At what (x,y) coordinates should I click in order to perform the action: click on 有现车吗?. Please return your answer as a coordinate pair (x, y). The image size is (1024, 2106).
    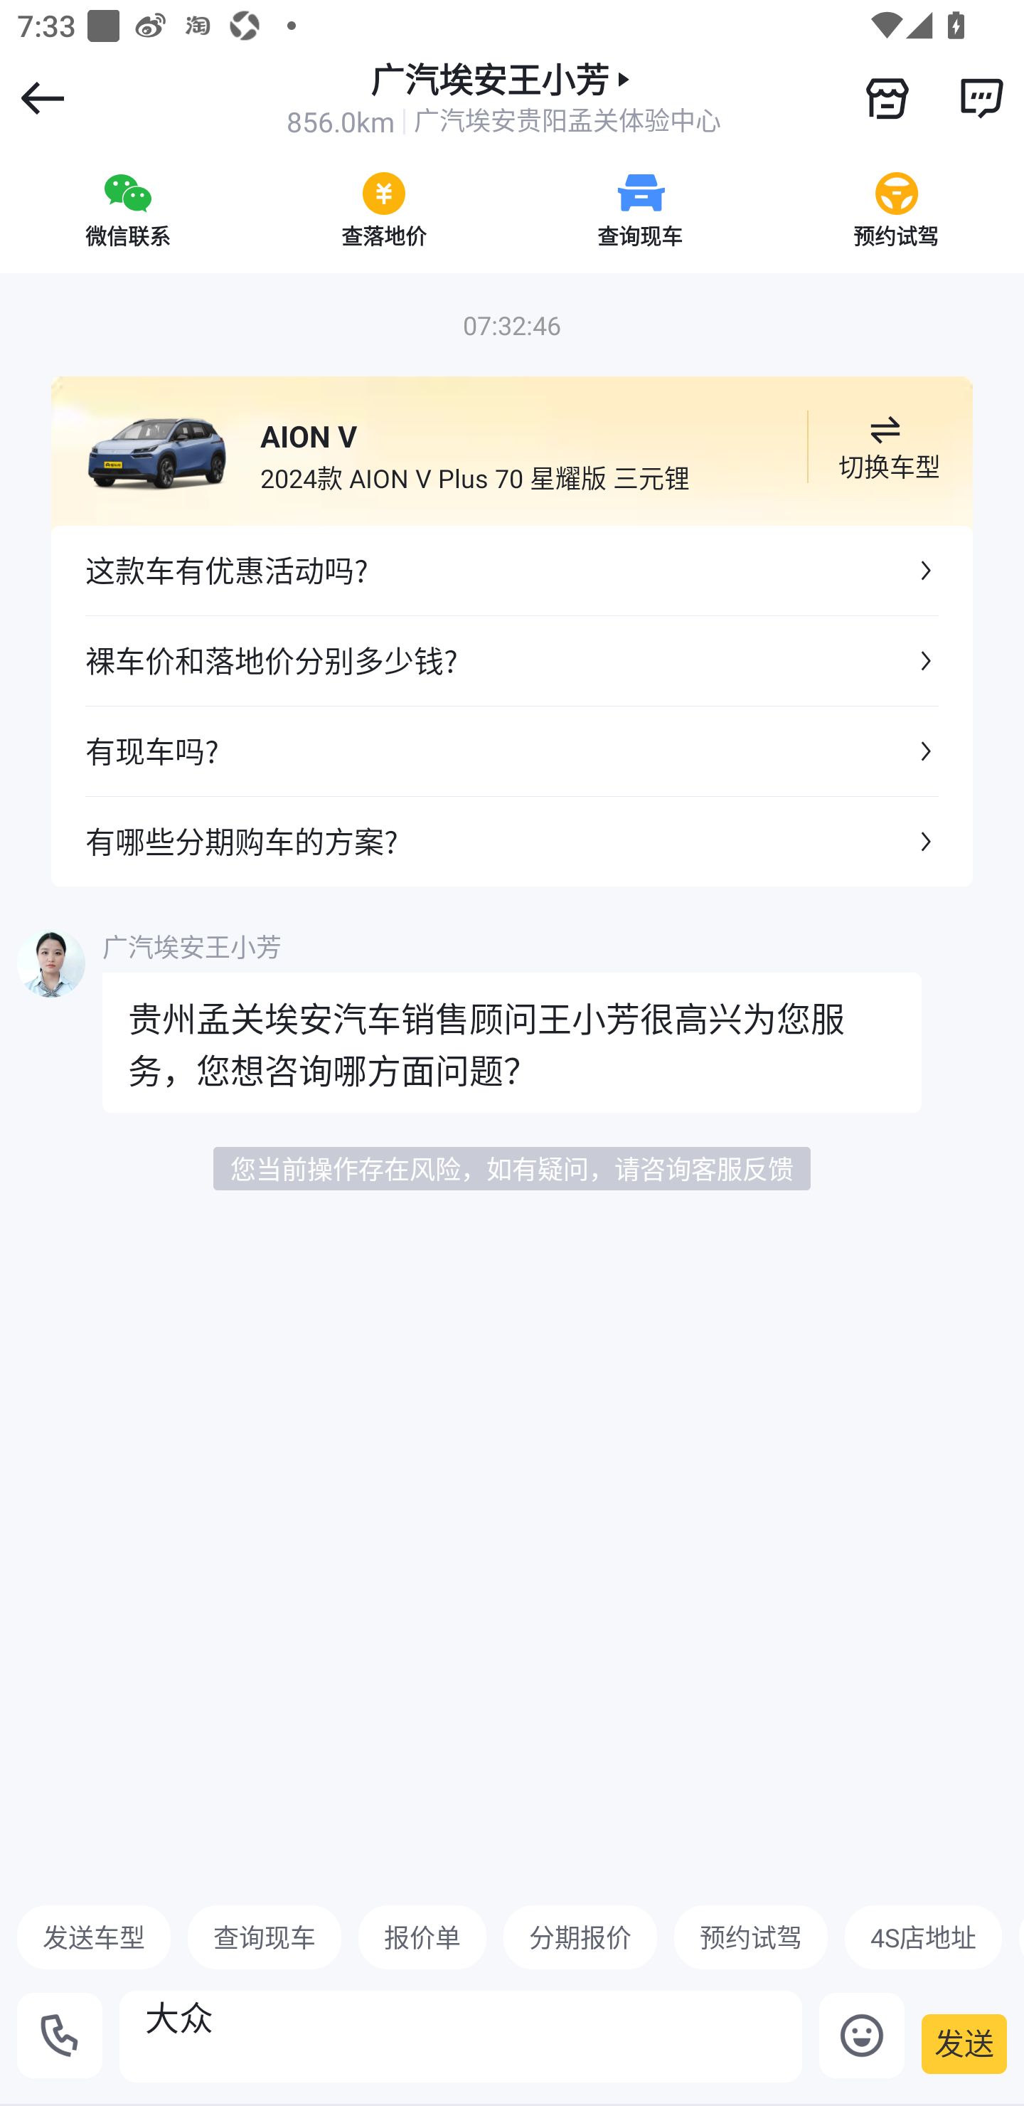
    Looking at the image, I should click on (512, 750).